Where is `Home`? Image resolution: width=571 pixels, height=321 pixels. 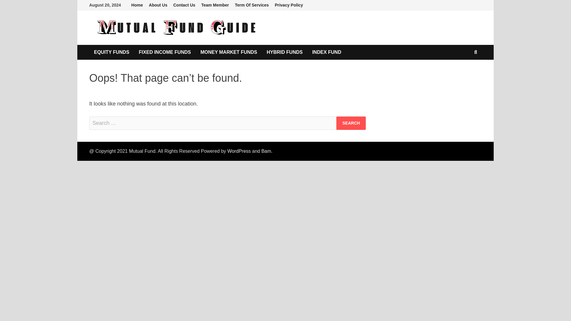 Home is located at coordinates (137, 5).